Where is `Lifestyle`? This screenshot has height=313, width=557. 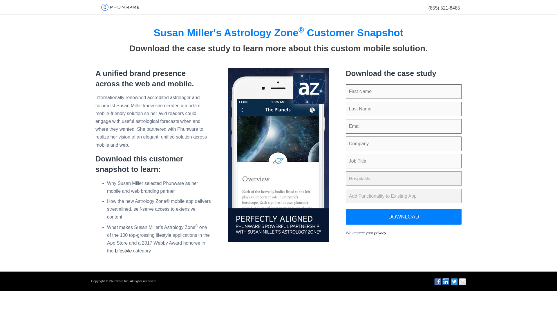
Lifestyle is located at coordinates (123, 251).